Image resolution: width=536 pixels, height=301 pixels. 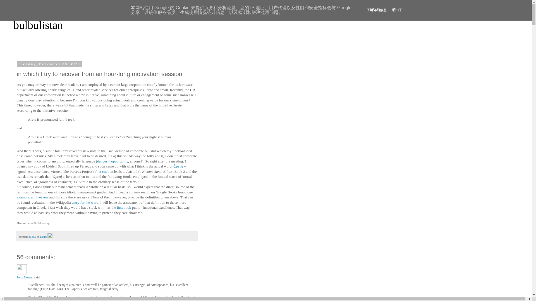 What do you see at coordinates (43, 237) in the screenshot?
I see `13:16` at bounding box center [43, 237].